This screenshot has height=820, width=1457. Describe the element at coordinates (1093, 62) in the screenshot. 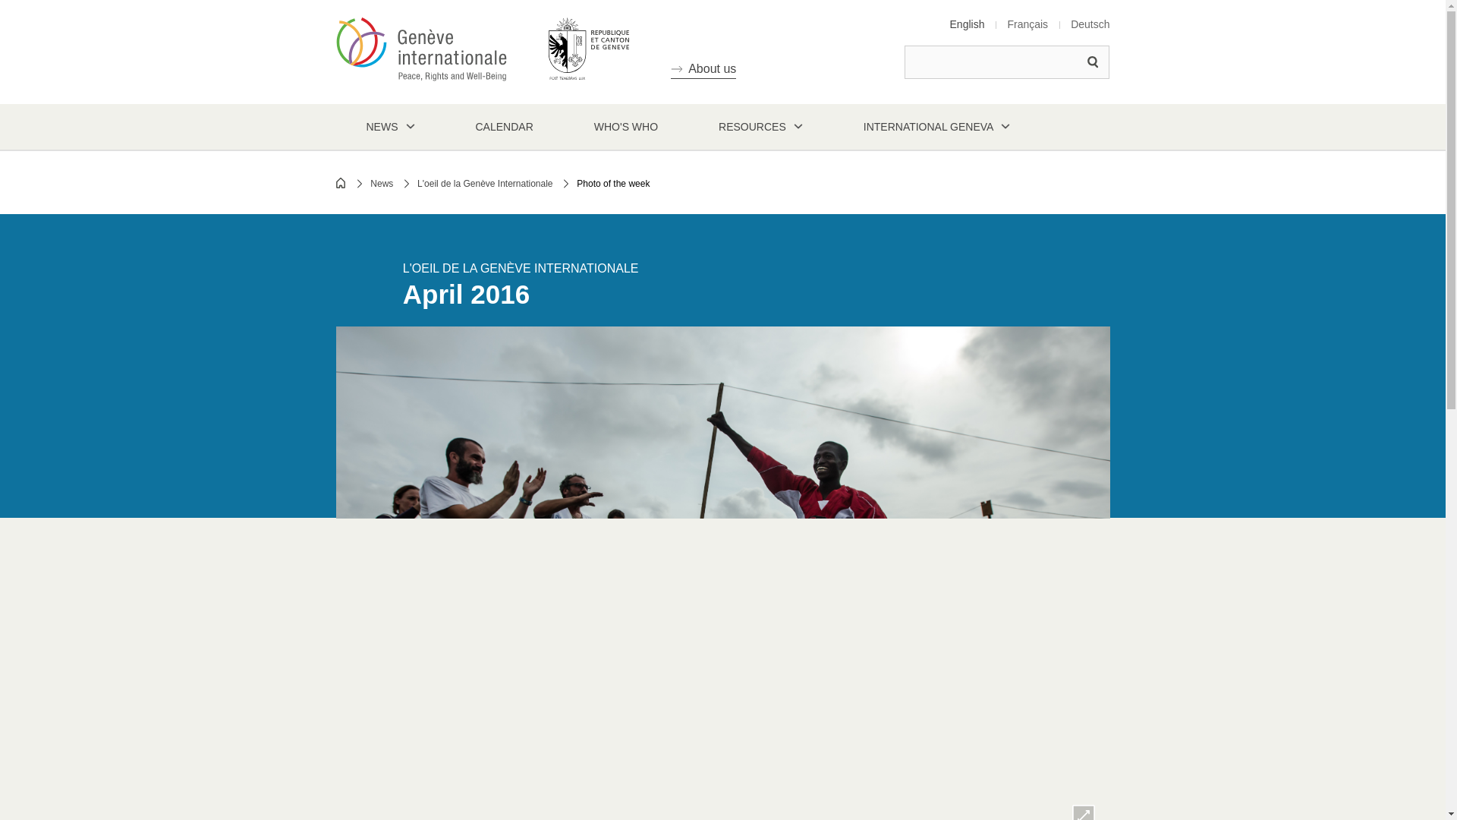

I see `Search` at that location.